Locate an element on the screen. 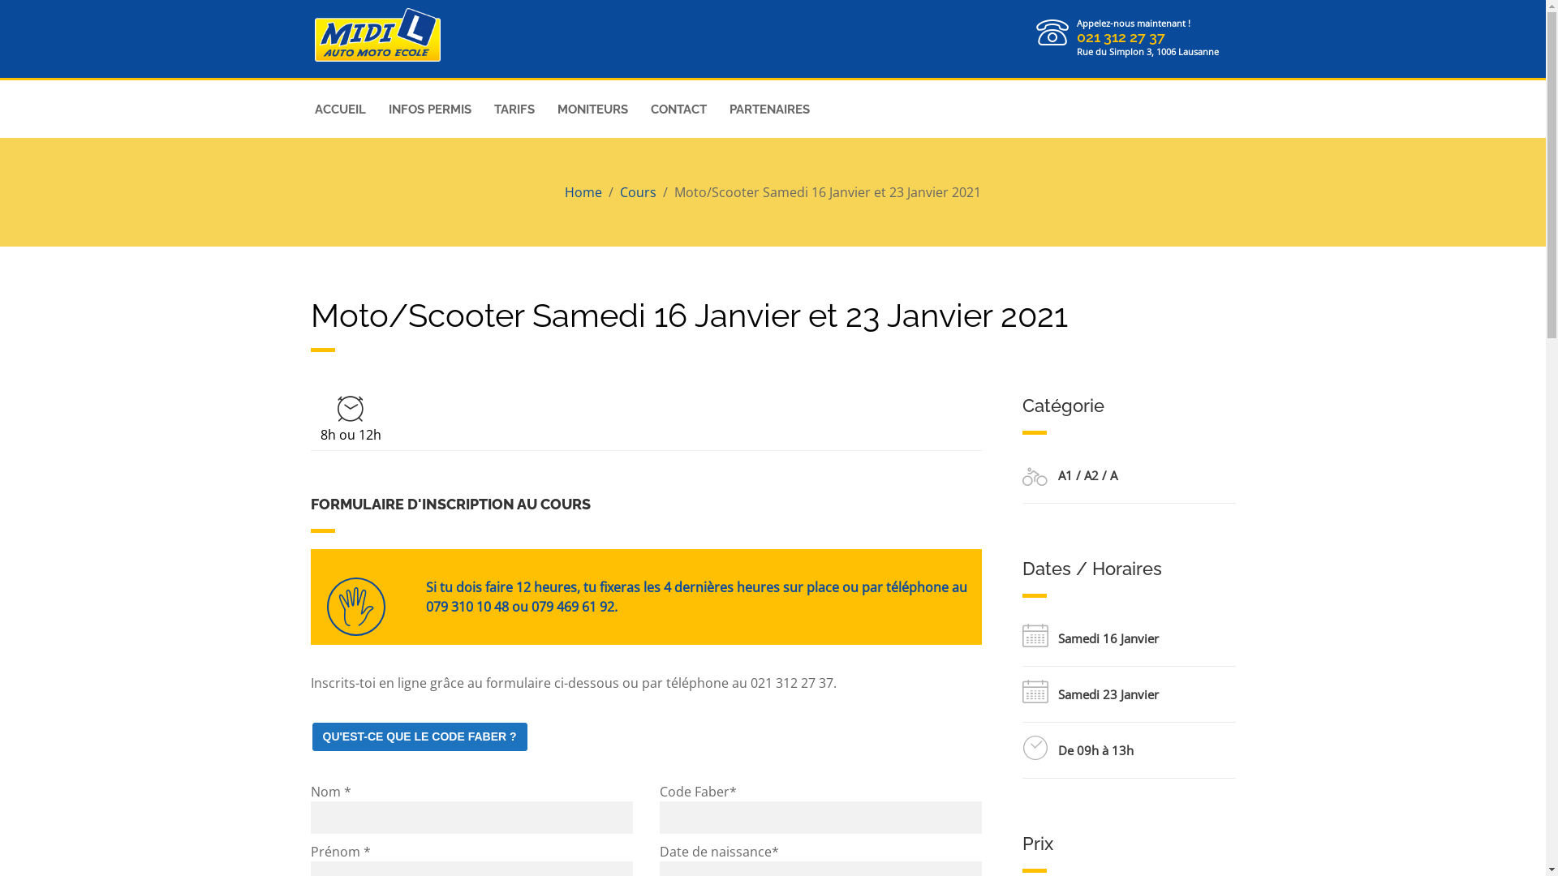 The height and width of the screenshot is (876, 1558). Cours is located at coordinates (638, 192).